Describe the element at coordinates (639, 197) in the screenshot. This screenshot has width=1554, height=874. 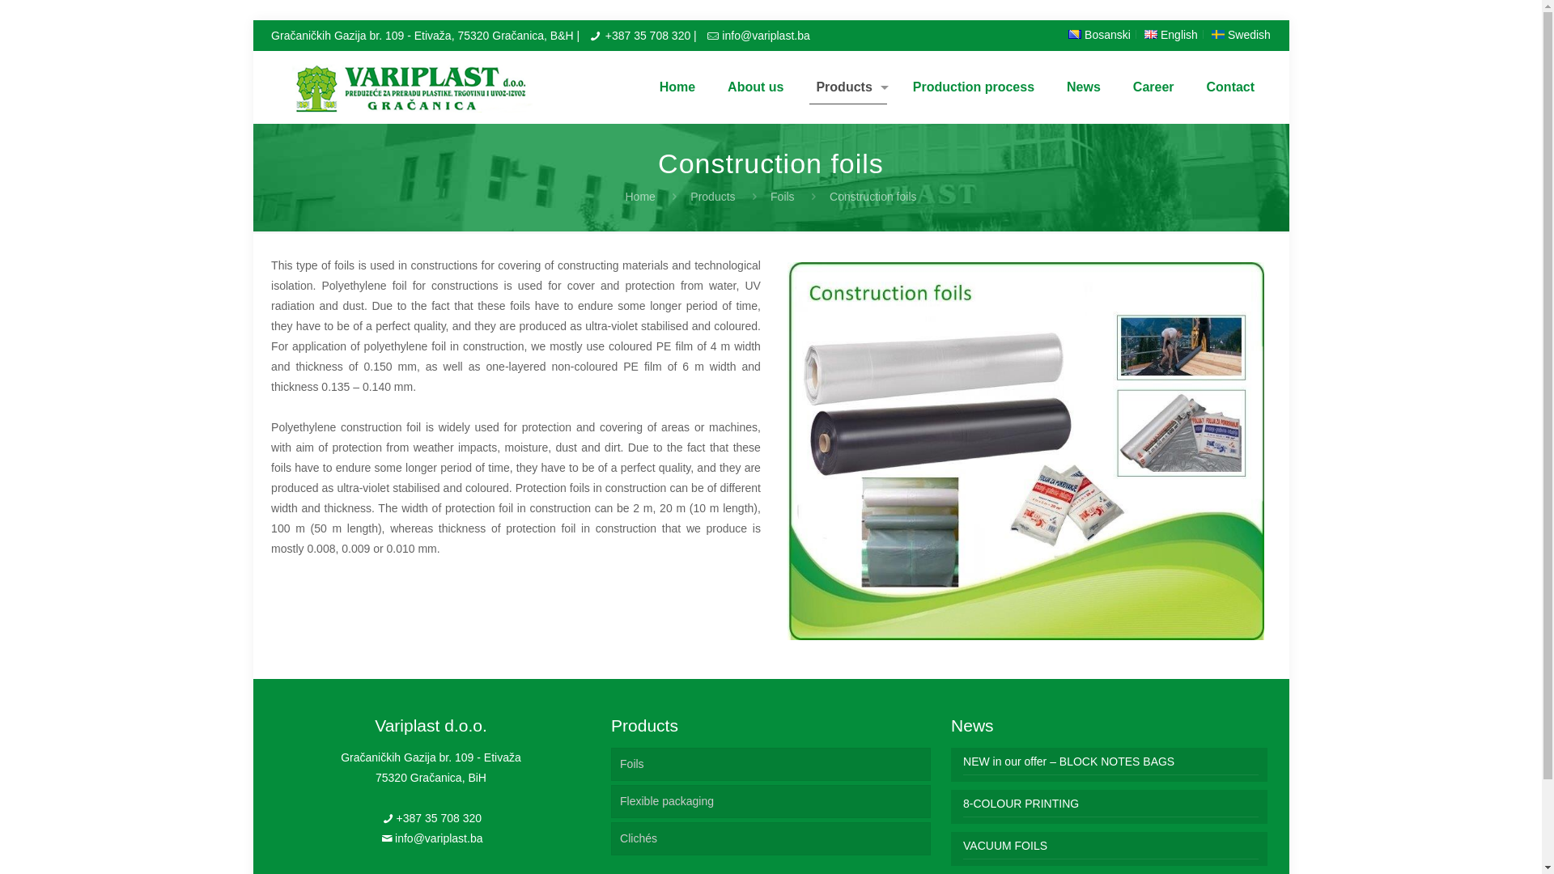
I see `Home` at that location.